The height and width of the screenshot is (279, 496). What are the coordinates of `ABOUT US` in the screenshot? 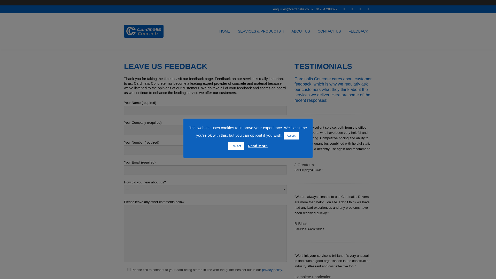 It's located at (301, 31).